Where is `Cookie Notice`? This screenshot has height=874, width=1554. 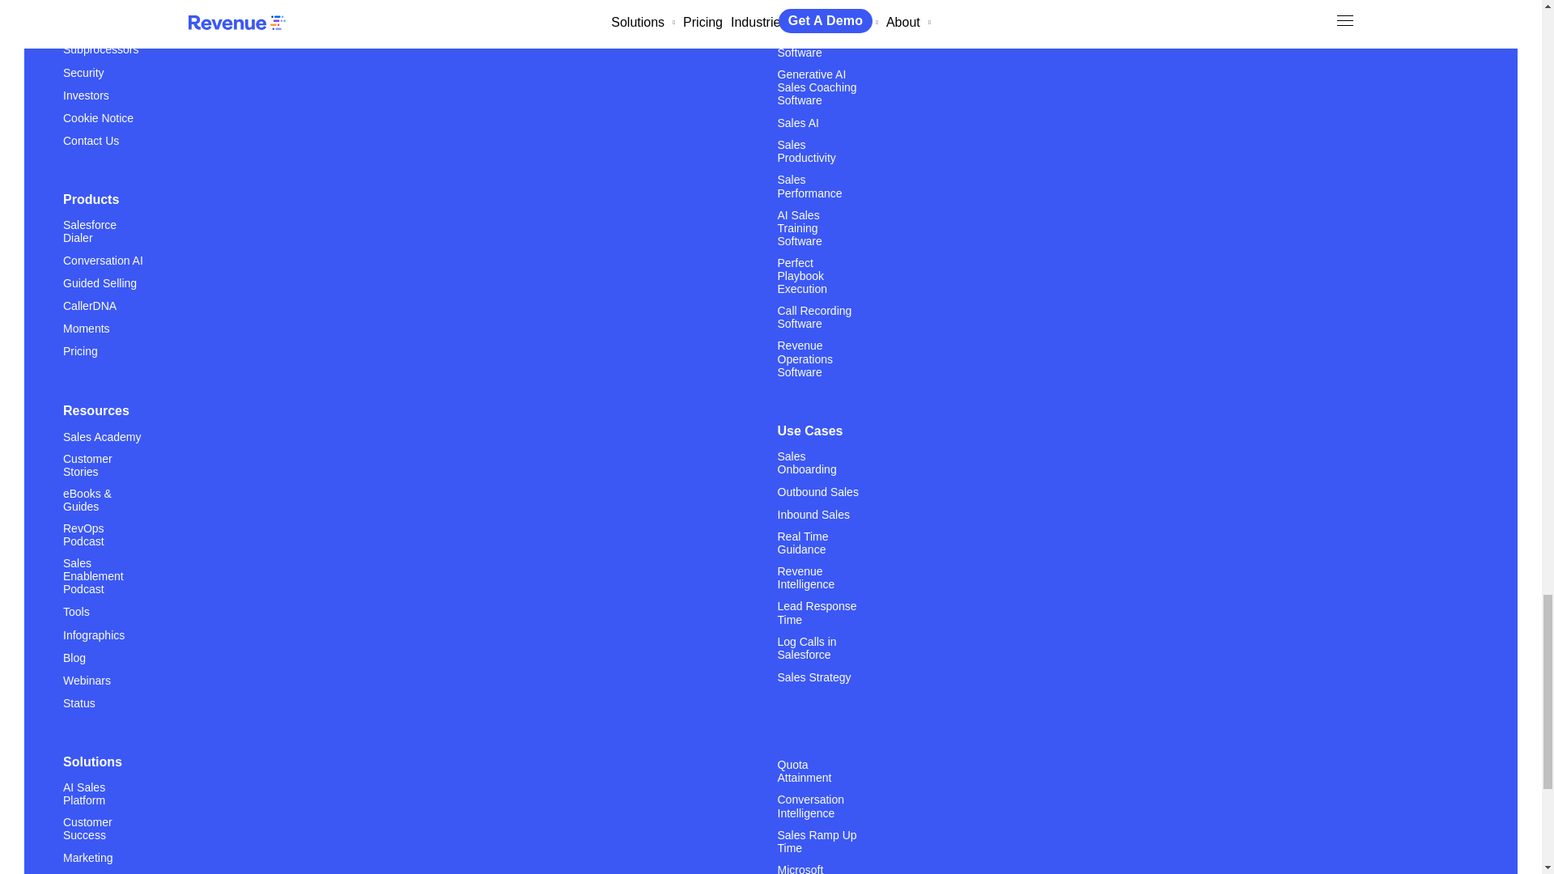
Cookie Notice is located at coordinates (99, 118).